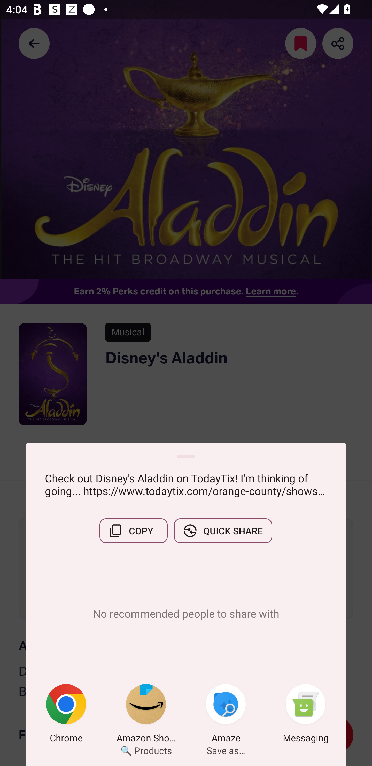 Image resolution: width=372 pixels, height=766 pixels. Describe the element at coordinates (146, 715) in the screenshot. I see `Amazon Shopping 🔍 Products` at that location.